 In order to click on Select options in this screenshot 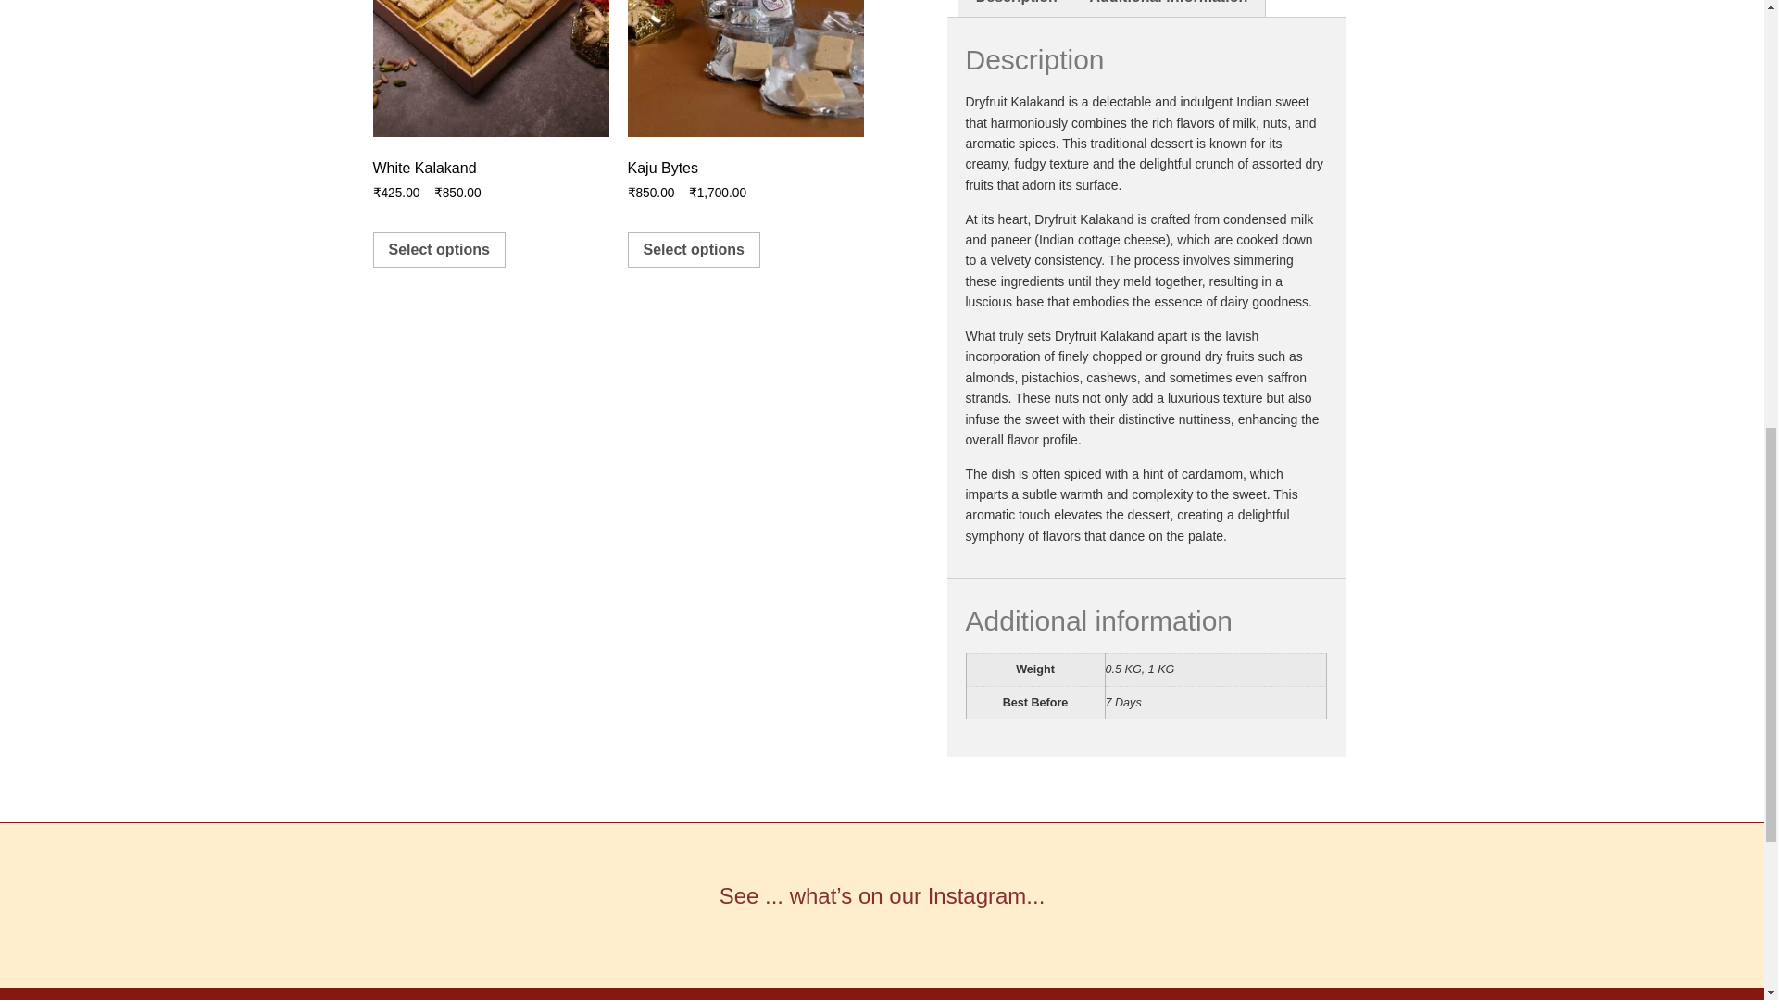, I will do `click(694, 250)`.